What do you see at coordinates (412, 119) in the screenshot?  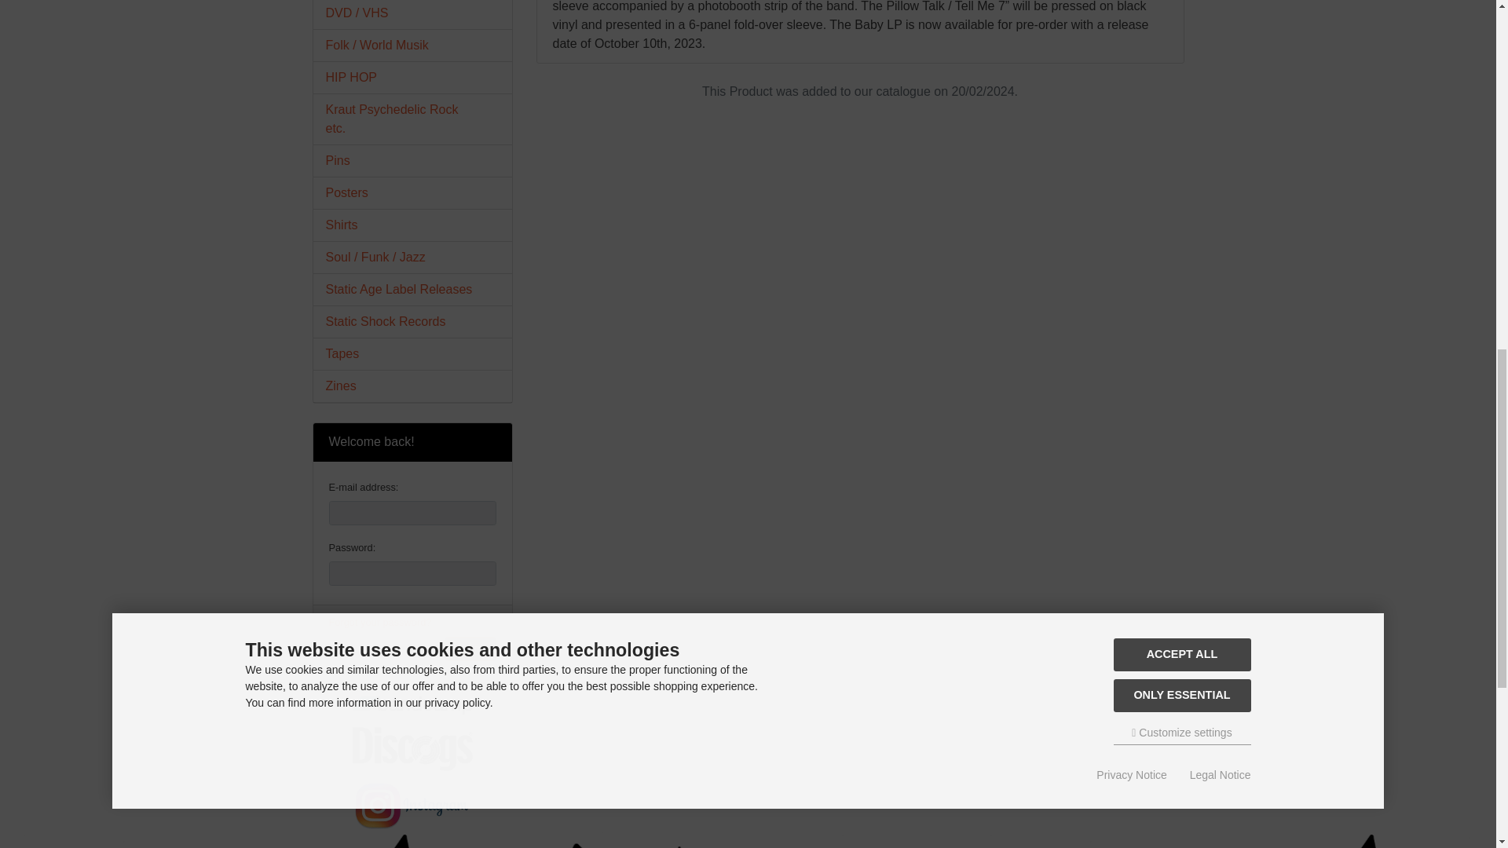 I see `Kraut Psychedelic Rock etc.` at bounding box center [412, 119].